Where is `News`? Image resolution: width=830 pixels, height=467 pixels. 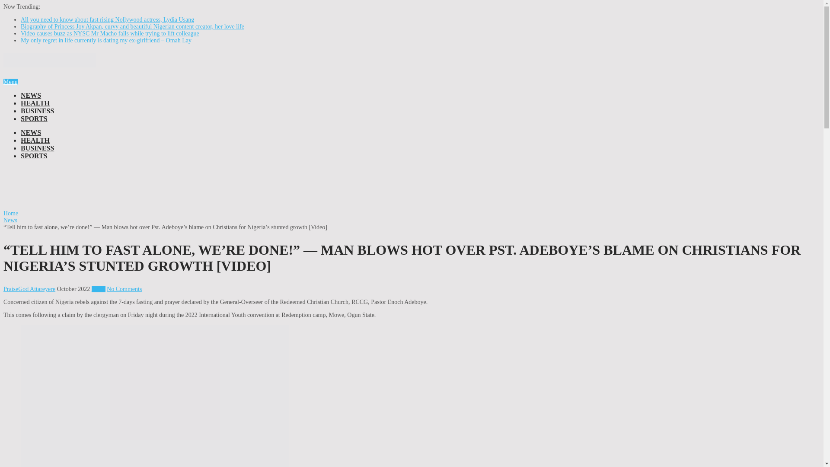
News is located at coordinates (10, 221).